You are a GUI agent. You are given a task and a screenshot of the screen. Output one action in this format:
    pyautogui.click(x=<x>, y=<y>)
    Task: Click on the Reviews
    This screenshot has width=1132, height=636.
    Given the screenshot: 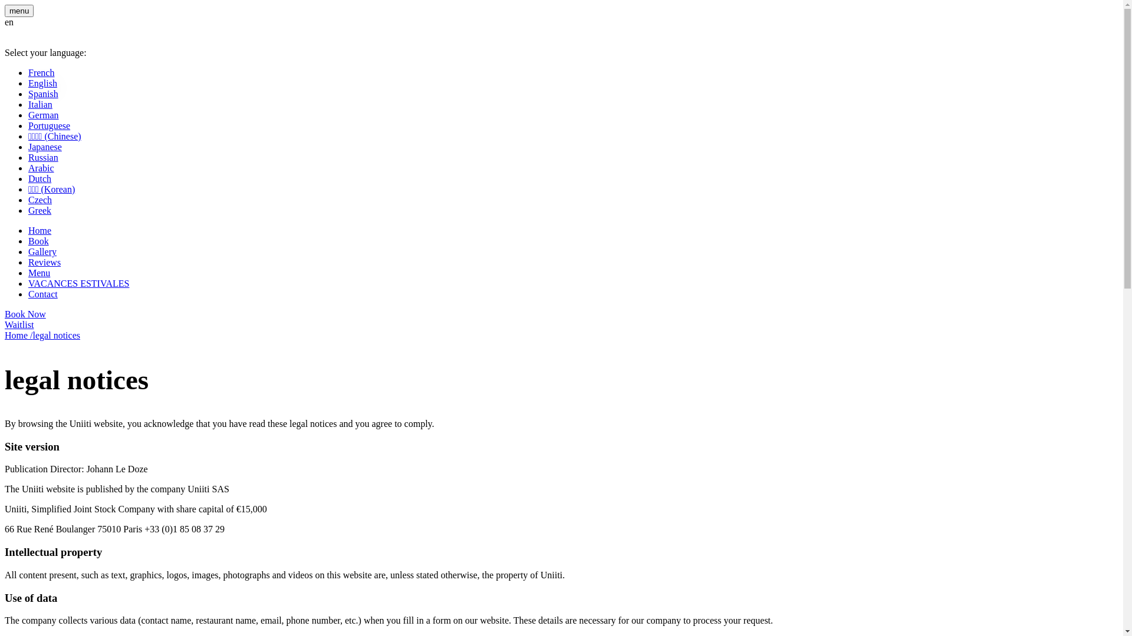 What is the action you would take?
    pyautogui.click(x=45, y=263)
    